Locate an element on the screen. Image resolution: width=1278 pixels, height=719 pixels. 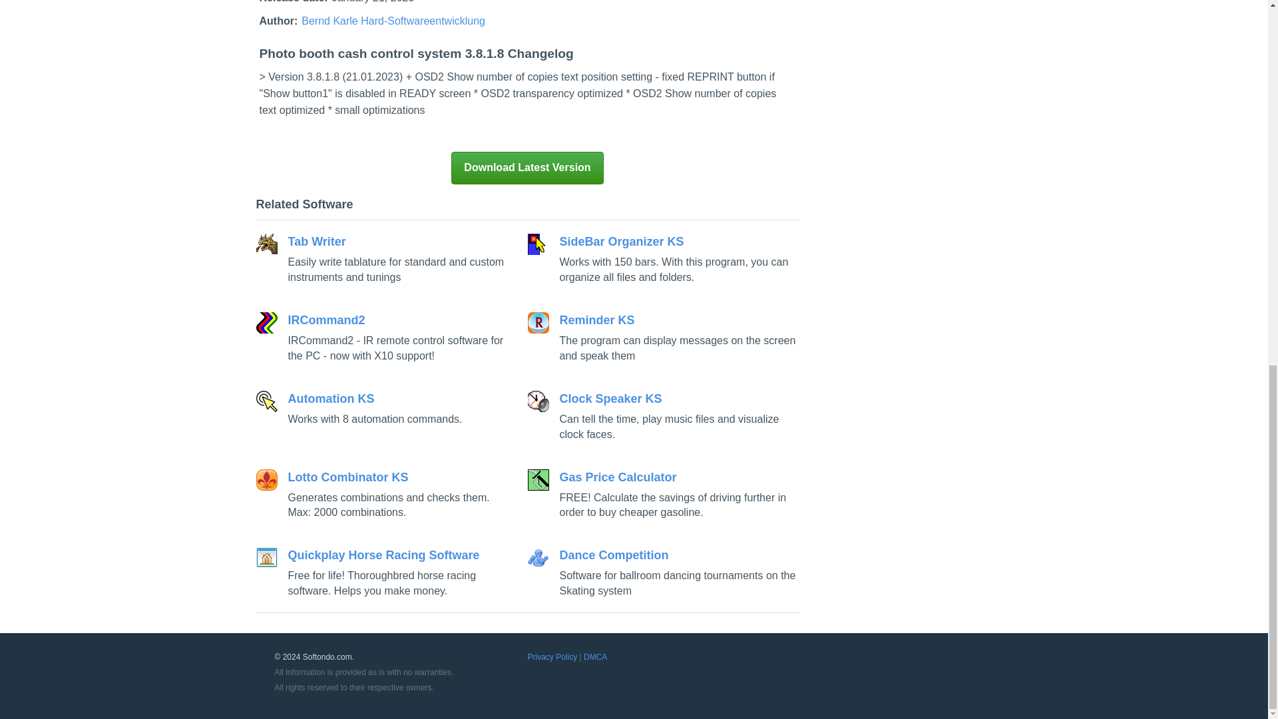
Bernd Karle Hard-Softwareentwicklung is located at coordinates (393, 20).